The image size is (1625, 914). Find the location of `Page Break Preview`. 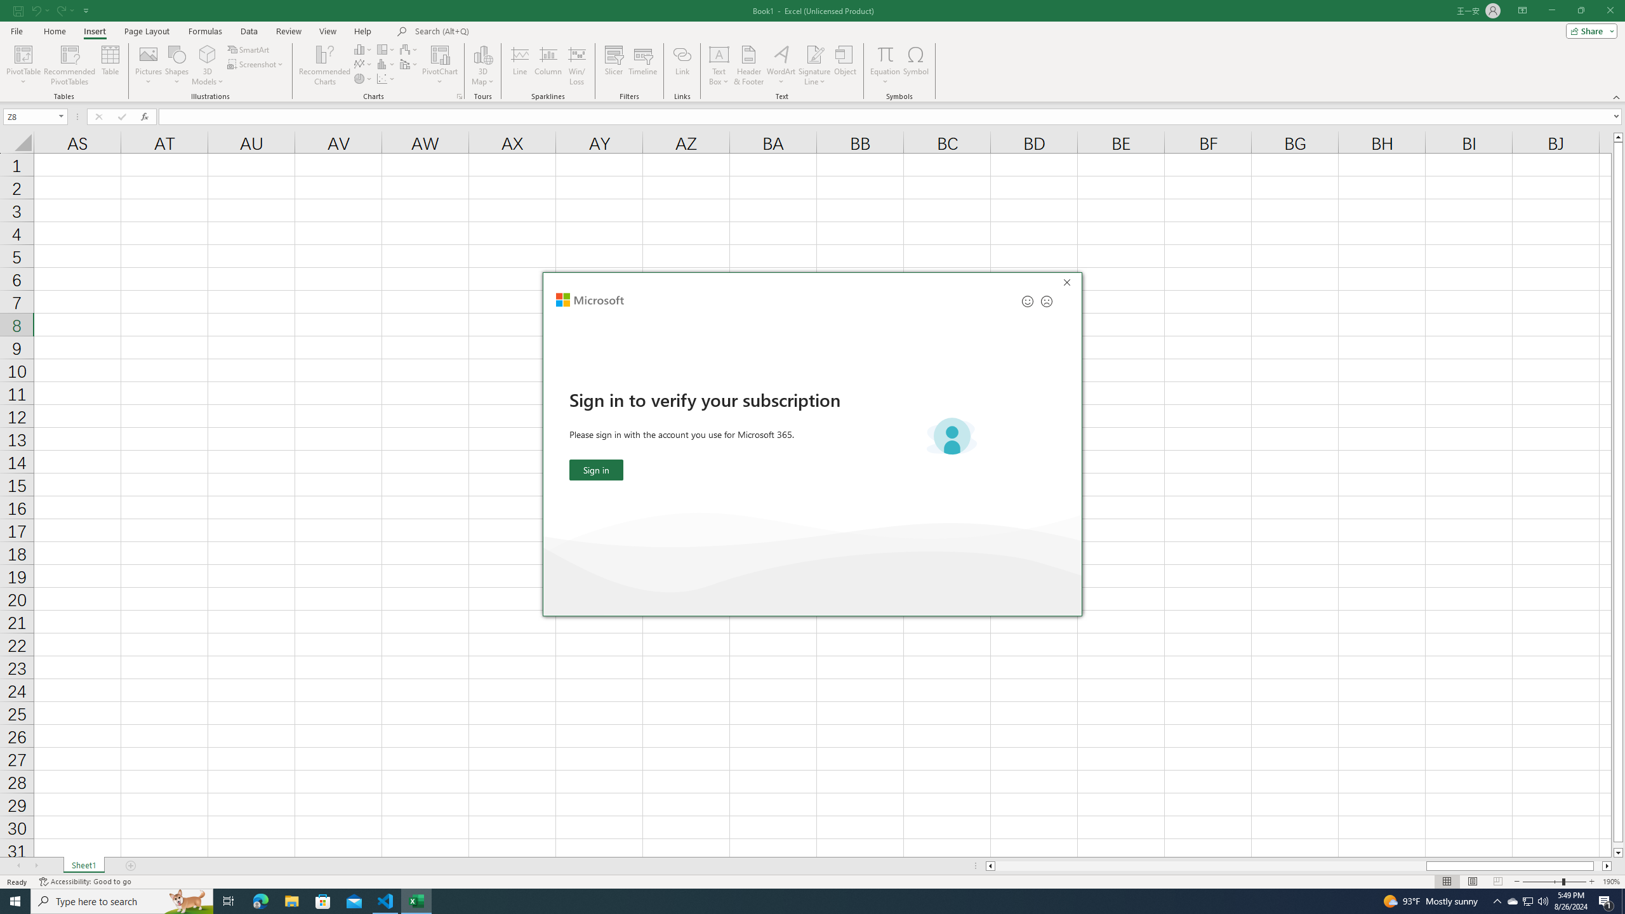

Page Break Preview is located at coordinates (1498, 882).